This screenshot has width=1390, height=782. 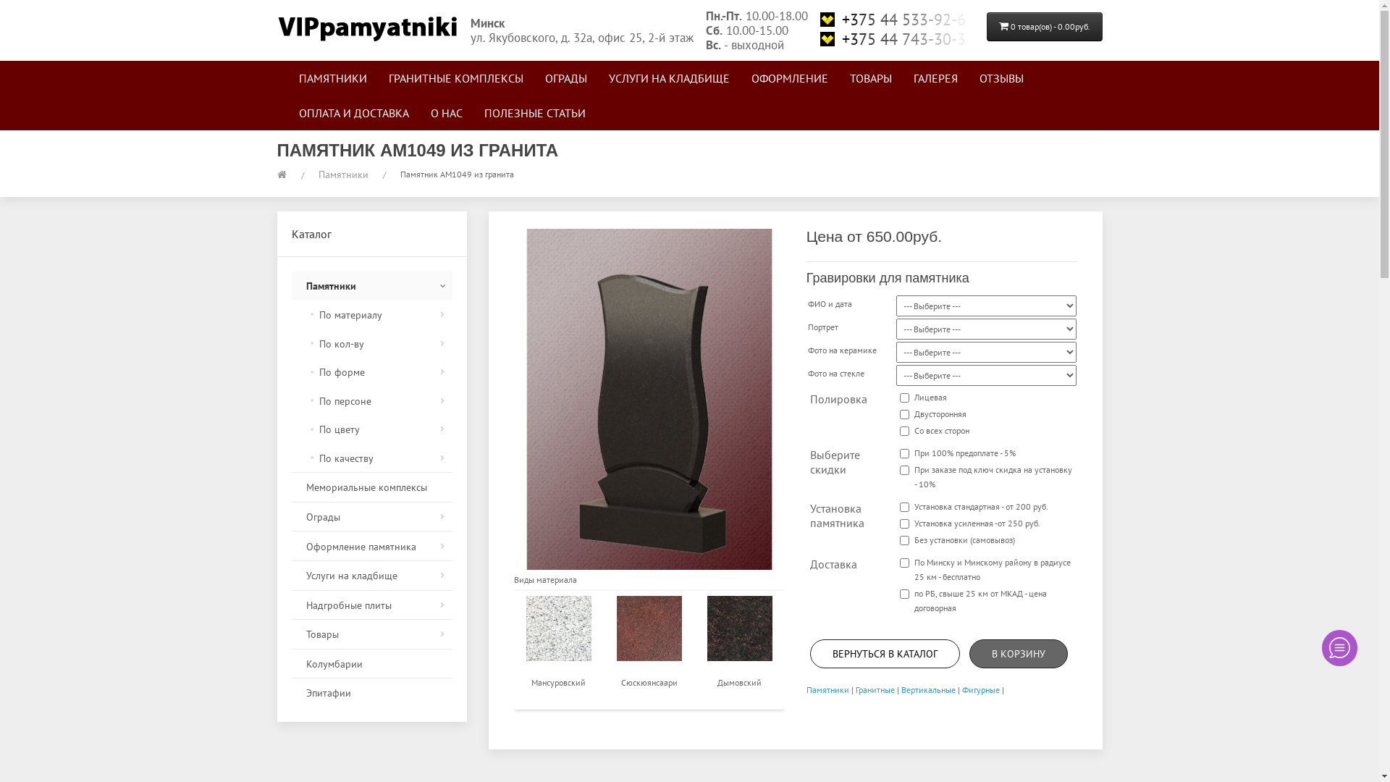 I want to click on +375 44 743-30-3, so click(x=896, y=39).